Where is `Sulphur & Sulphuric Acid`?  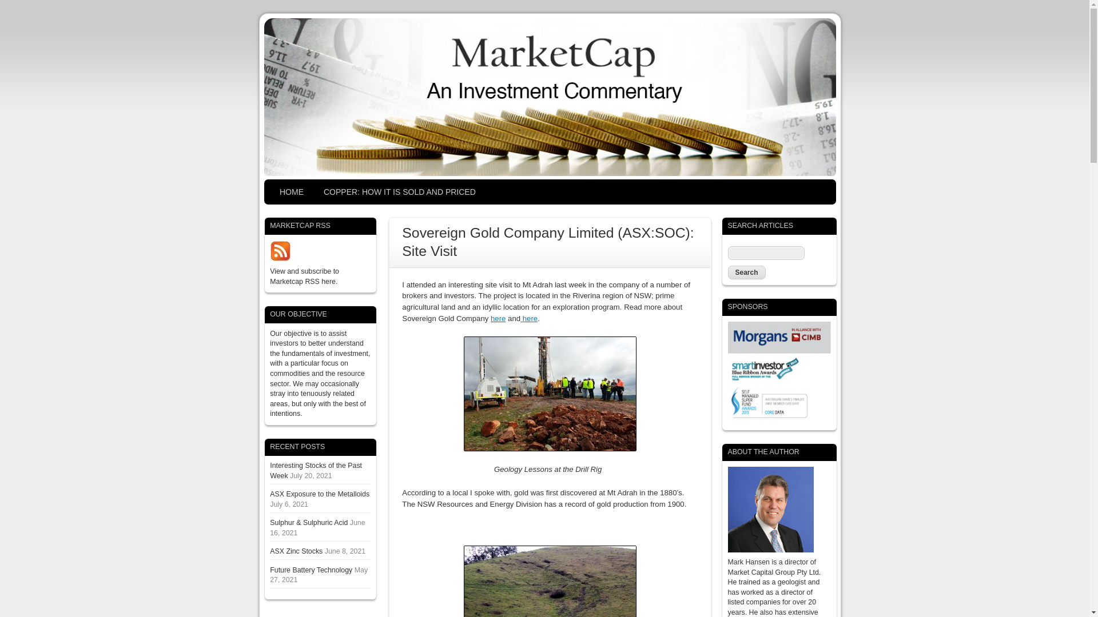 Sulphur & Sulphuric Acid is located at coordinates (309, 523).